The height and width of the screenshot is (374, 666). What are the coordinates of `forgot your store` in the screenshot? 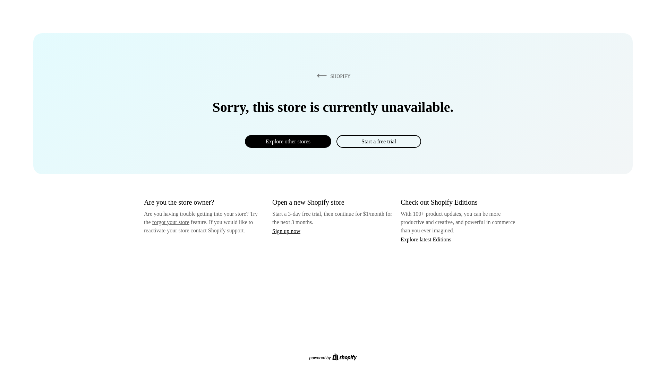 It's located at (171, 222).